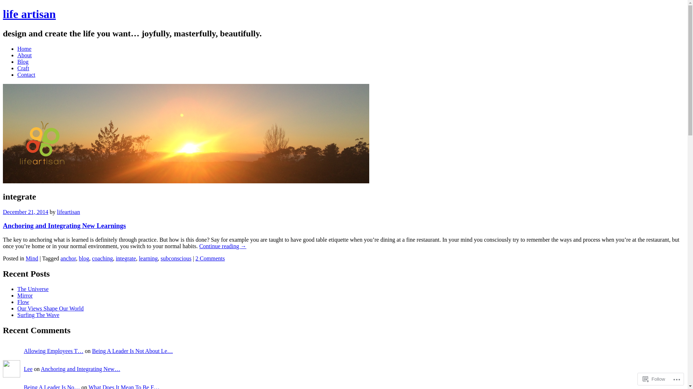  I want to click on Mind, so click(32, 259).